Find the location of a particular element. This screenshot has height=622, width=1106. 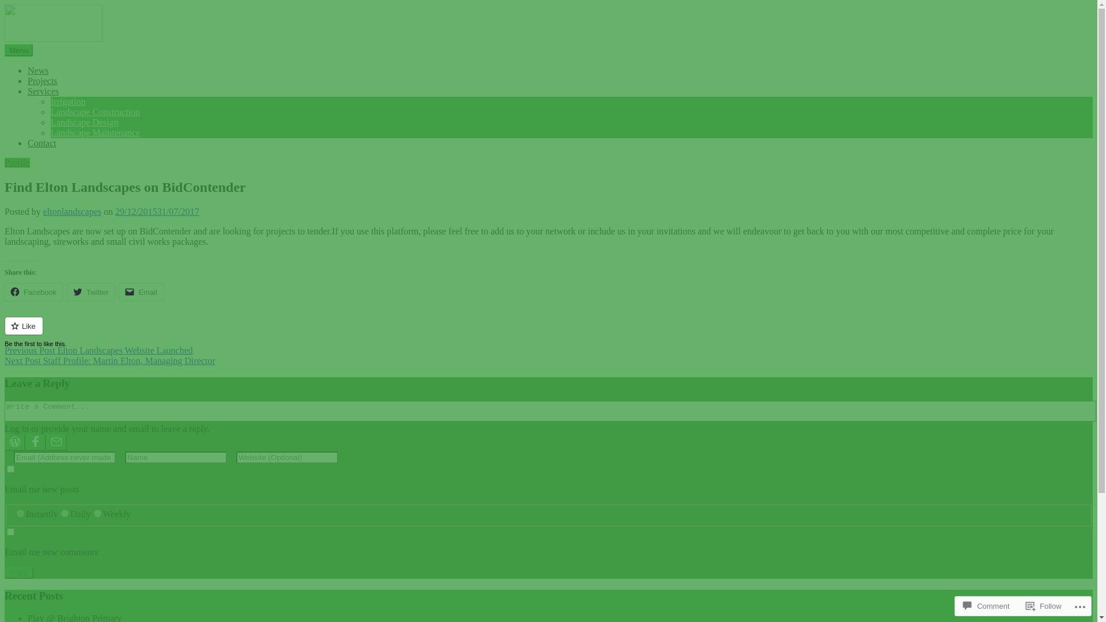

Next Post Staff Profile: Martin Elton, Managing Director is located at coordinates (548, 361).